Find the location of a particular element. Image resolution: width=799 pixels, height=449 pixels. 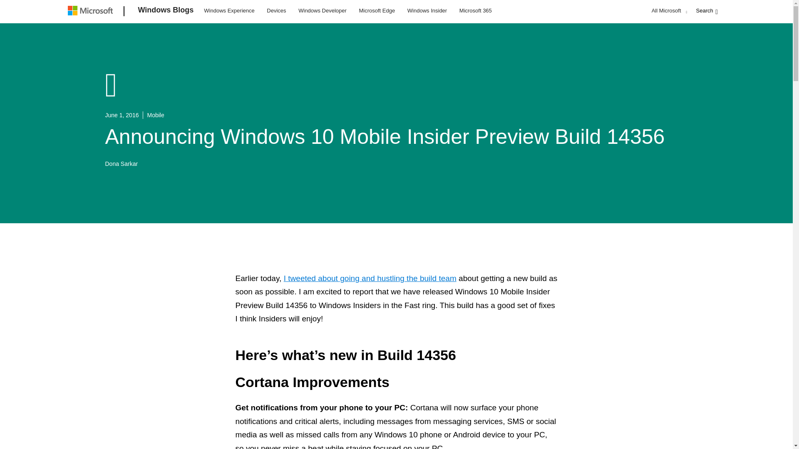

All Microsoft is located at coordinates (668, 10).